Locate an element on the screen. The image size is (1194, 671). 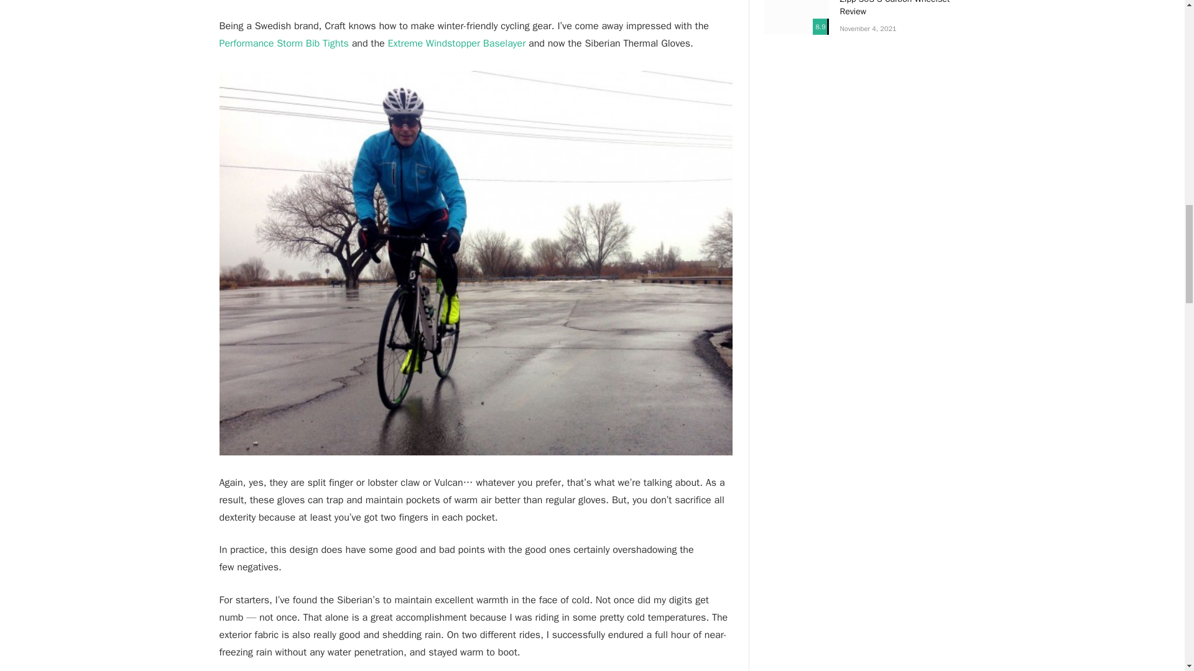
Performance Storm Bib Tights is located at coordinates (284, 43).